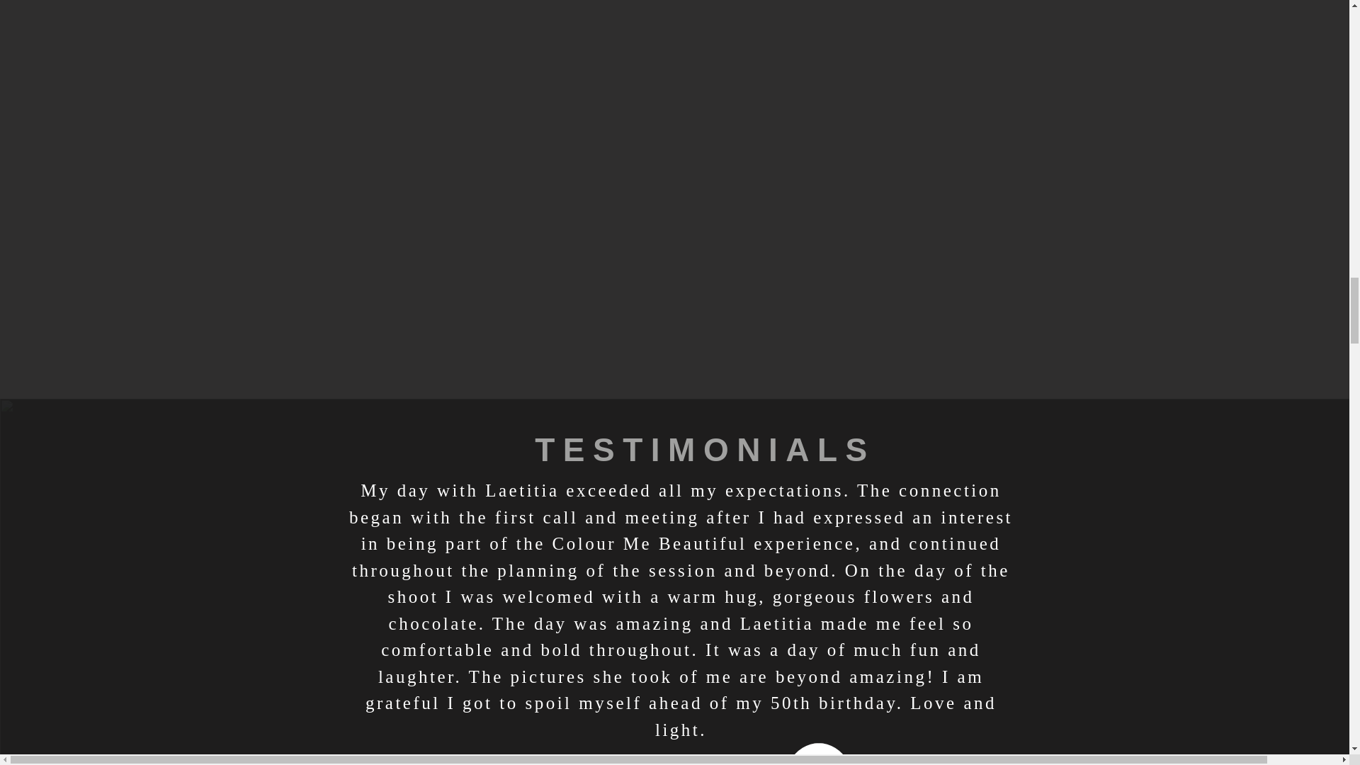 The width and height of the screenshot is (1360, 765). What do you see at coordinates (819, 754) in the screenshot?
I see `Lusanda` at bounding box center [819, 754].